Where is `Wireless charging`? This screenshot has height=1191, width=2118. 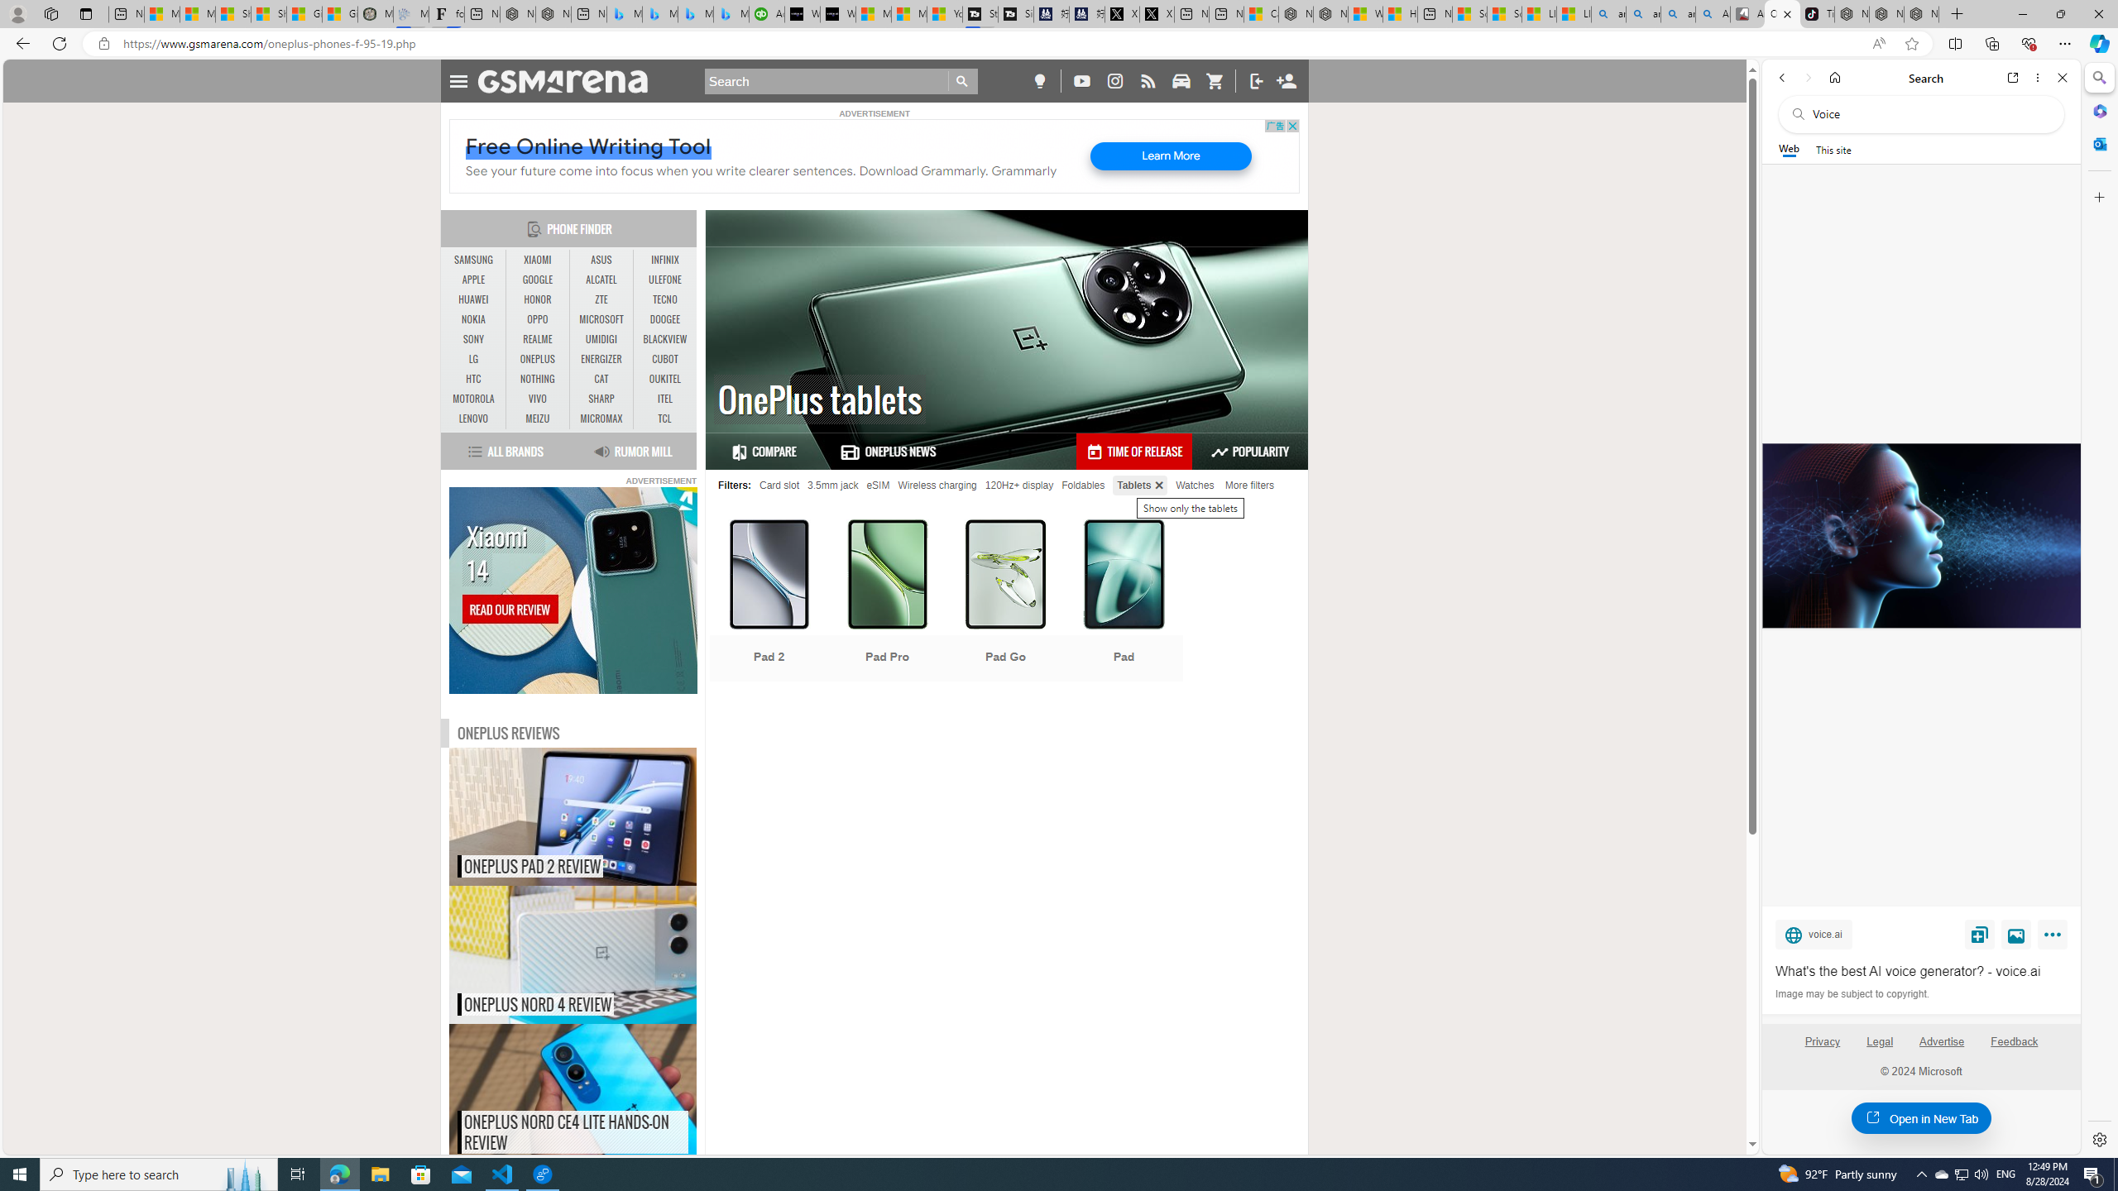
Wireless charging is located at coordinates (937, 485).